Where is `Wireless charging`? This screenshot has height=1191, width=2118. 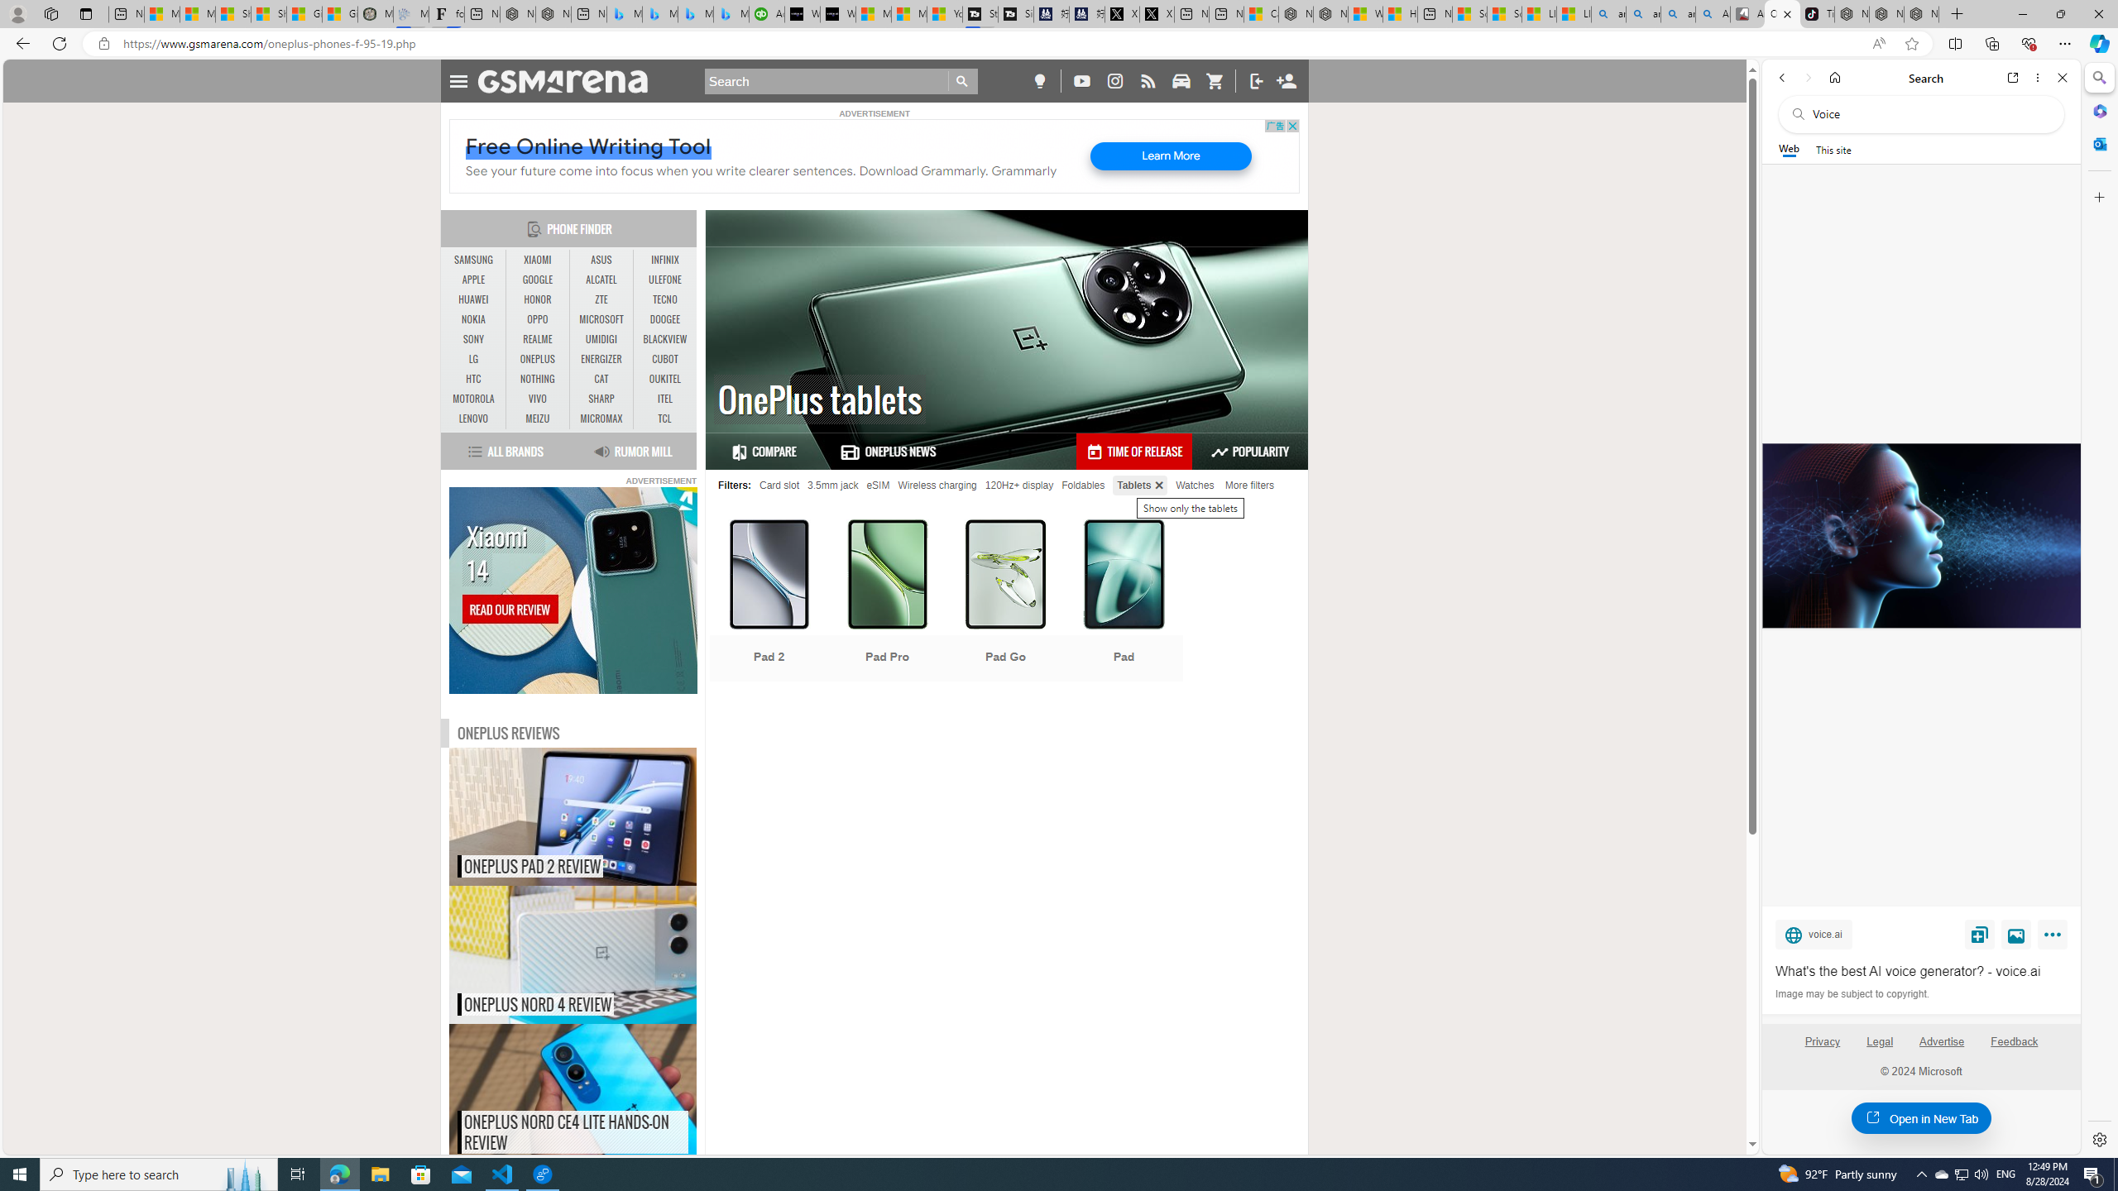
Wireless charging is located at coordinates (937, 485).